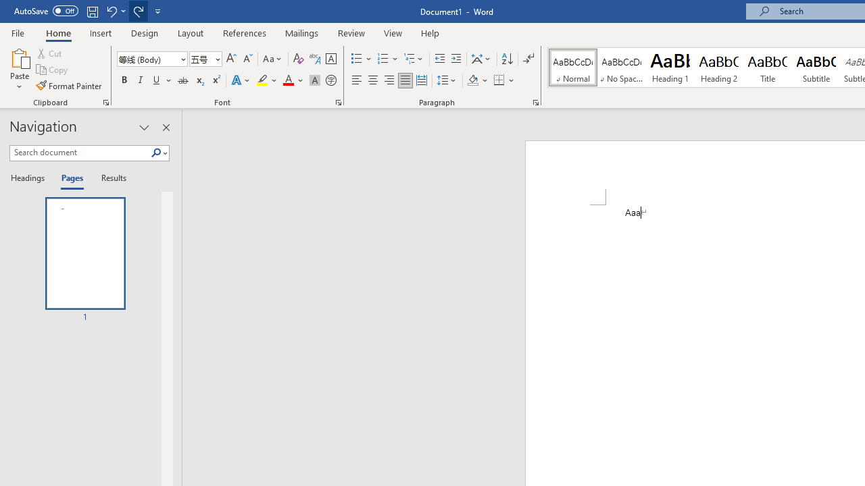 Image resolution: width=865 pixels, height=486 pixels. I want to click on Open, so click(216, 59).